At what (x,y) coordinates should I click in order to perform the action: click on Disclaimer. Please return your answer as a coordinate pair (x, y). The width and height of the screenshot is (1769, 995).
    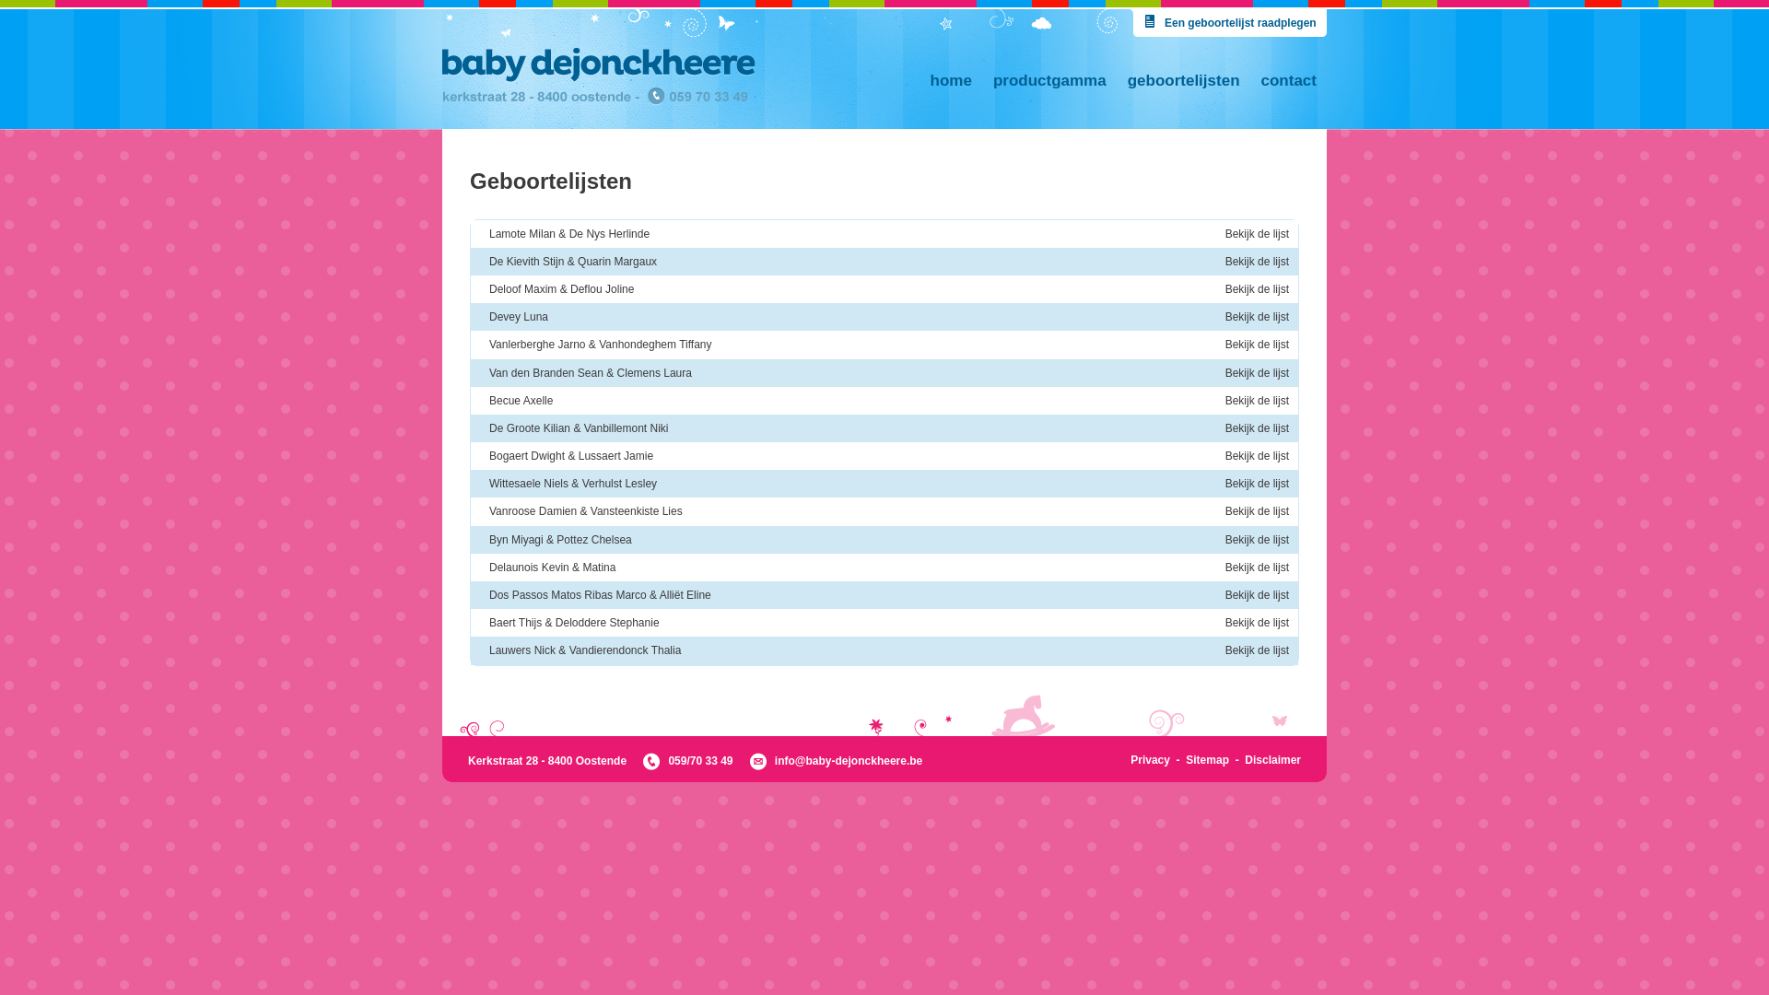
    Looking at the image, I should click on (1273, 761).